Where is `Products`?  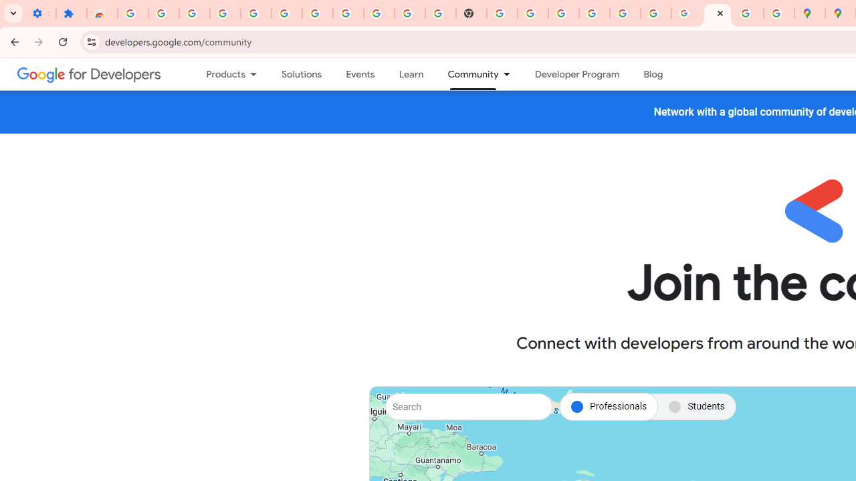
Products is located at coordinates (220, 74).